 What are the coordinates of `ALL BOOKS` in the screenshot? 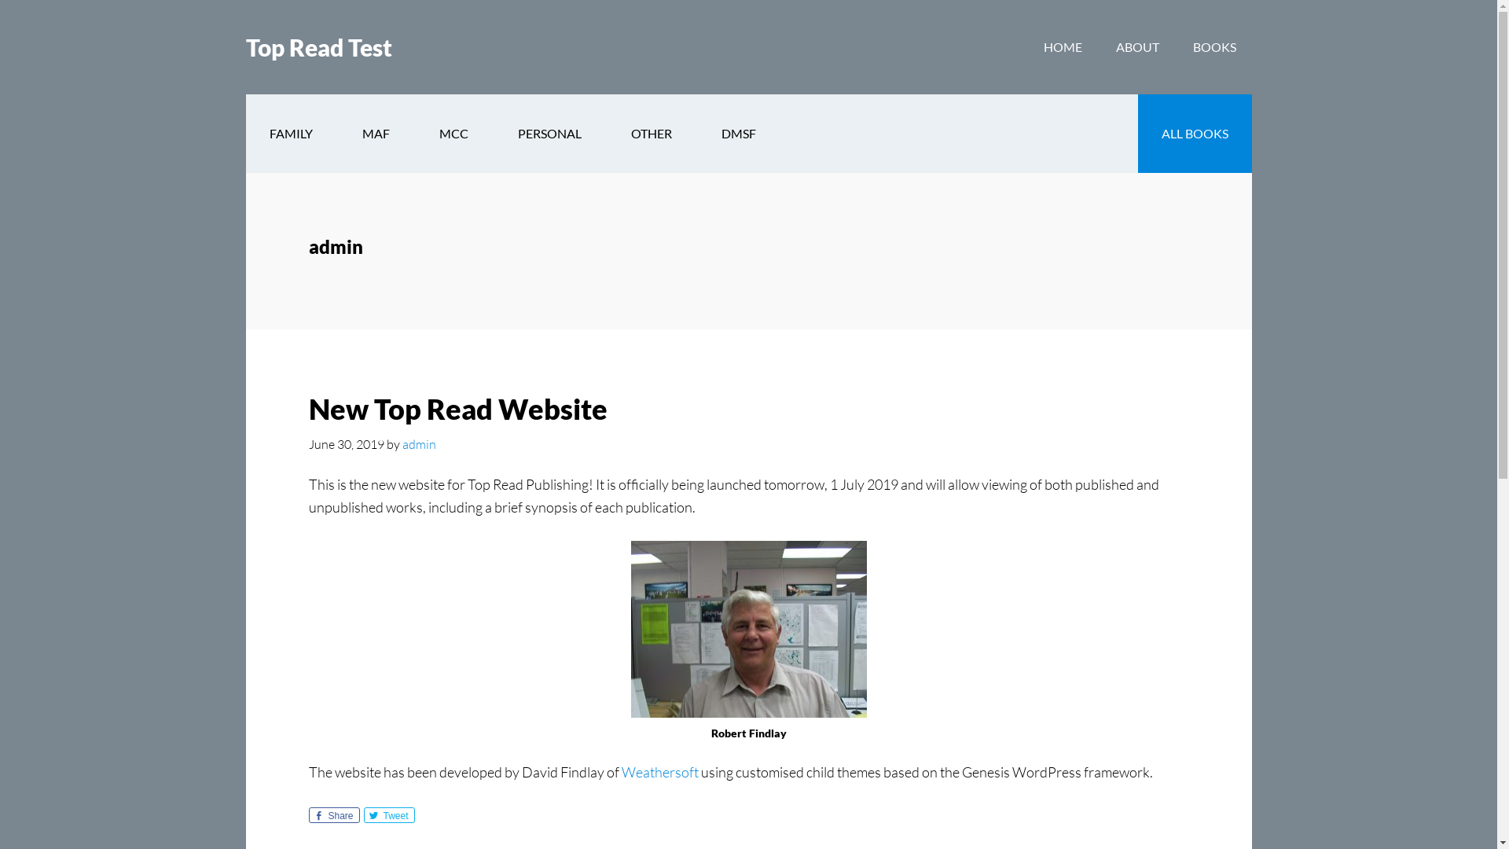 It's located at (1195, 134).